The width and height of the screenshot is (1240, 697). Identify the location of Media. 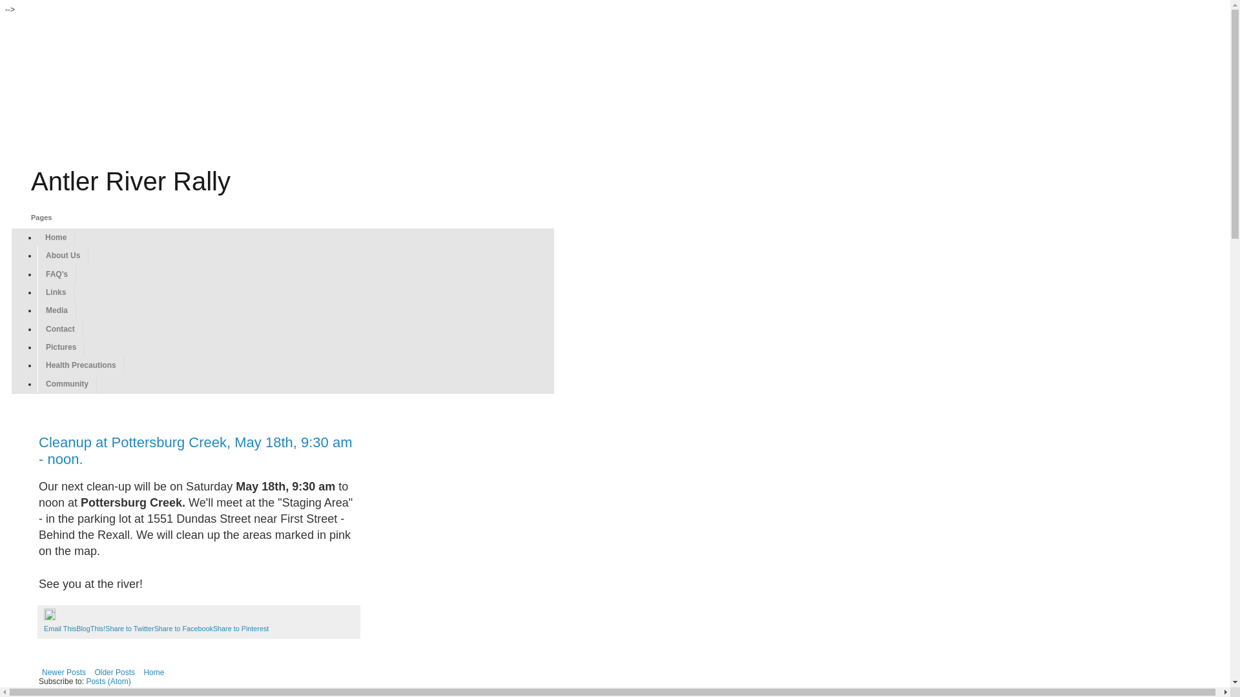
(57, 310).